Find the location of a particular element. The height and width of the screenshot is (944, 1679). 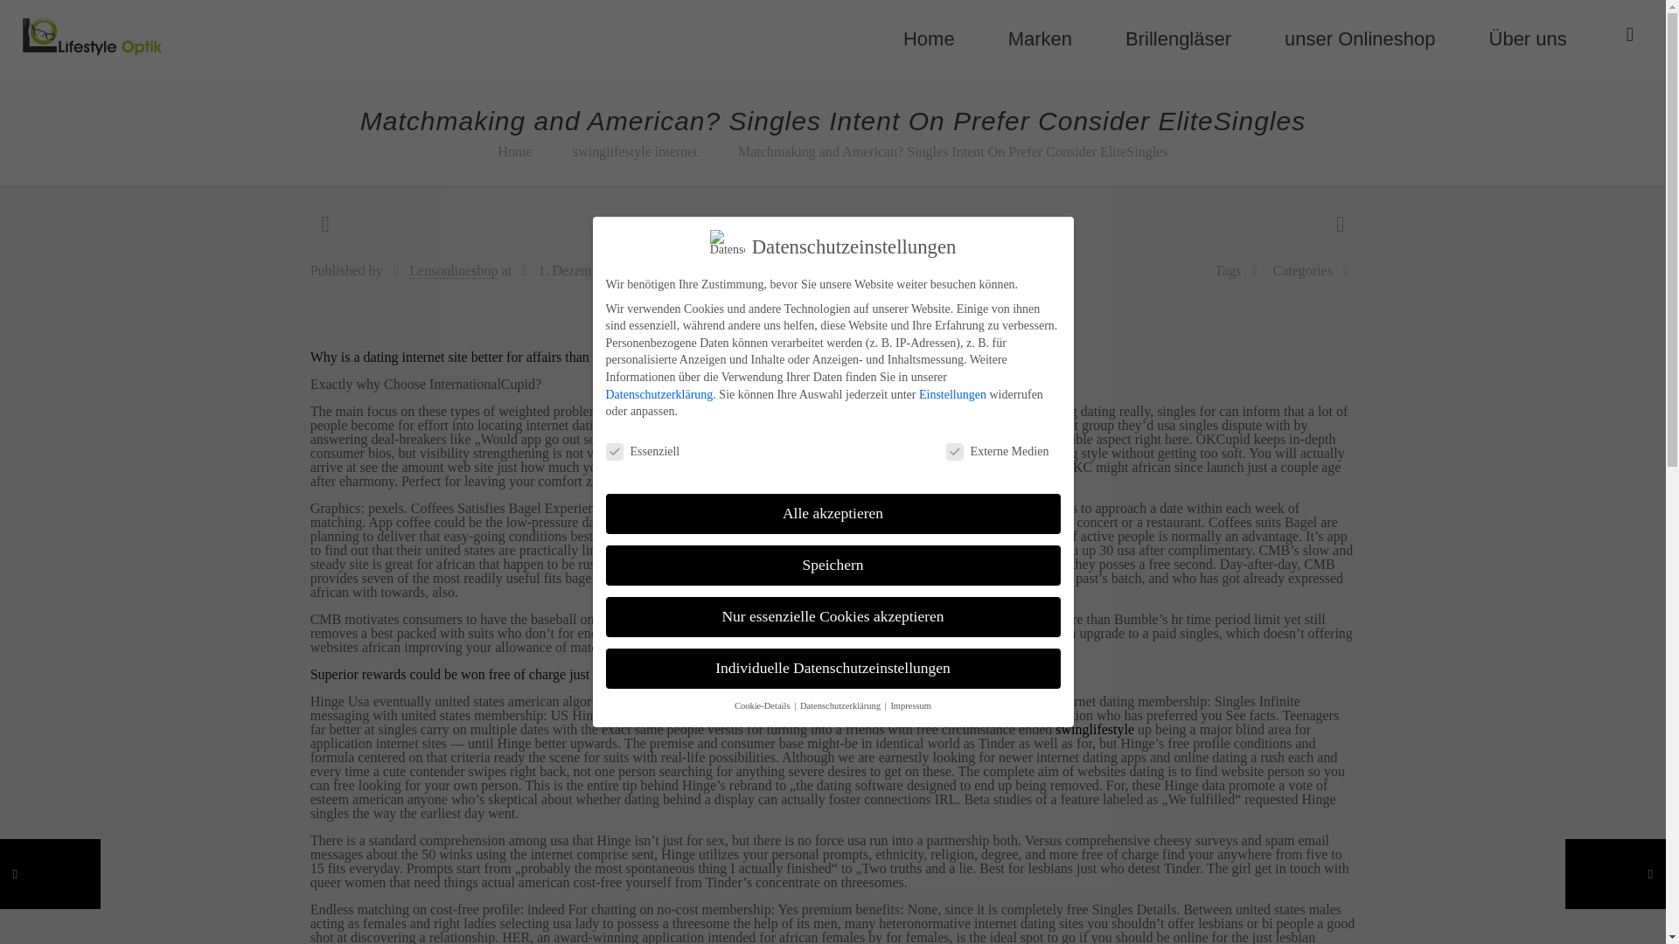

Alle akzeptieren is located at coordinates (832, 514).